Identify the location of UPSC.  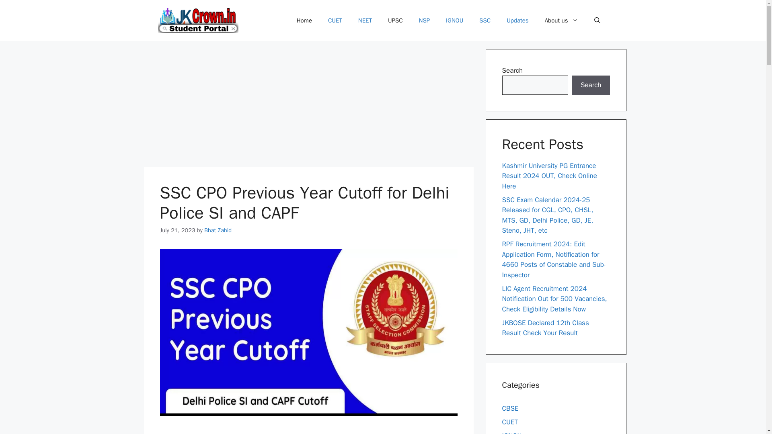
(395, 20).